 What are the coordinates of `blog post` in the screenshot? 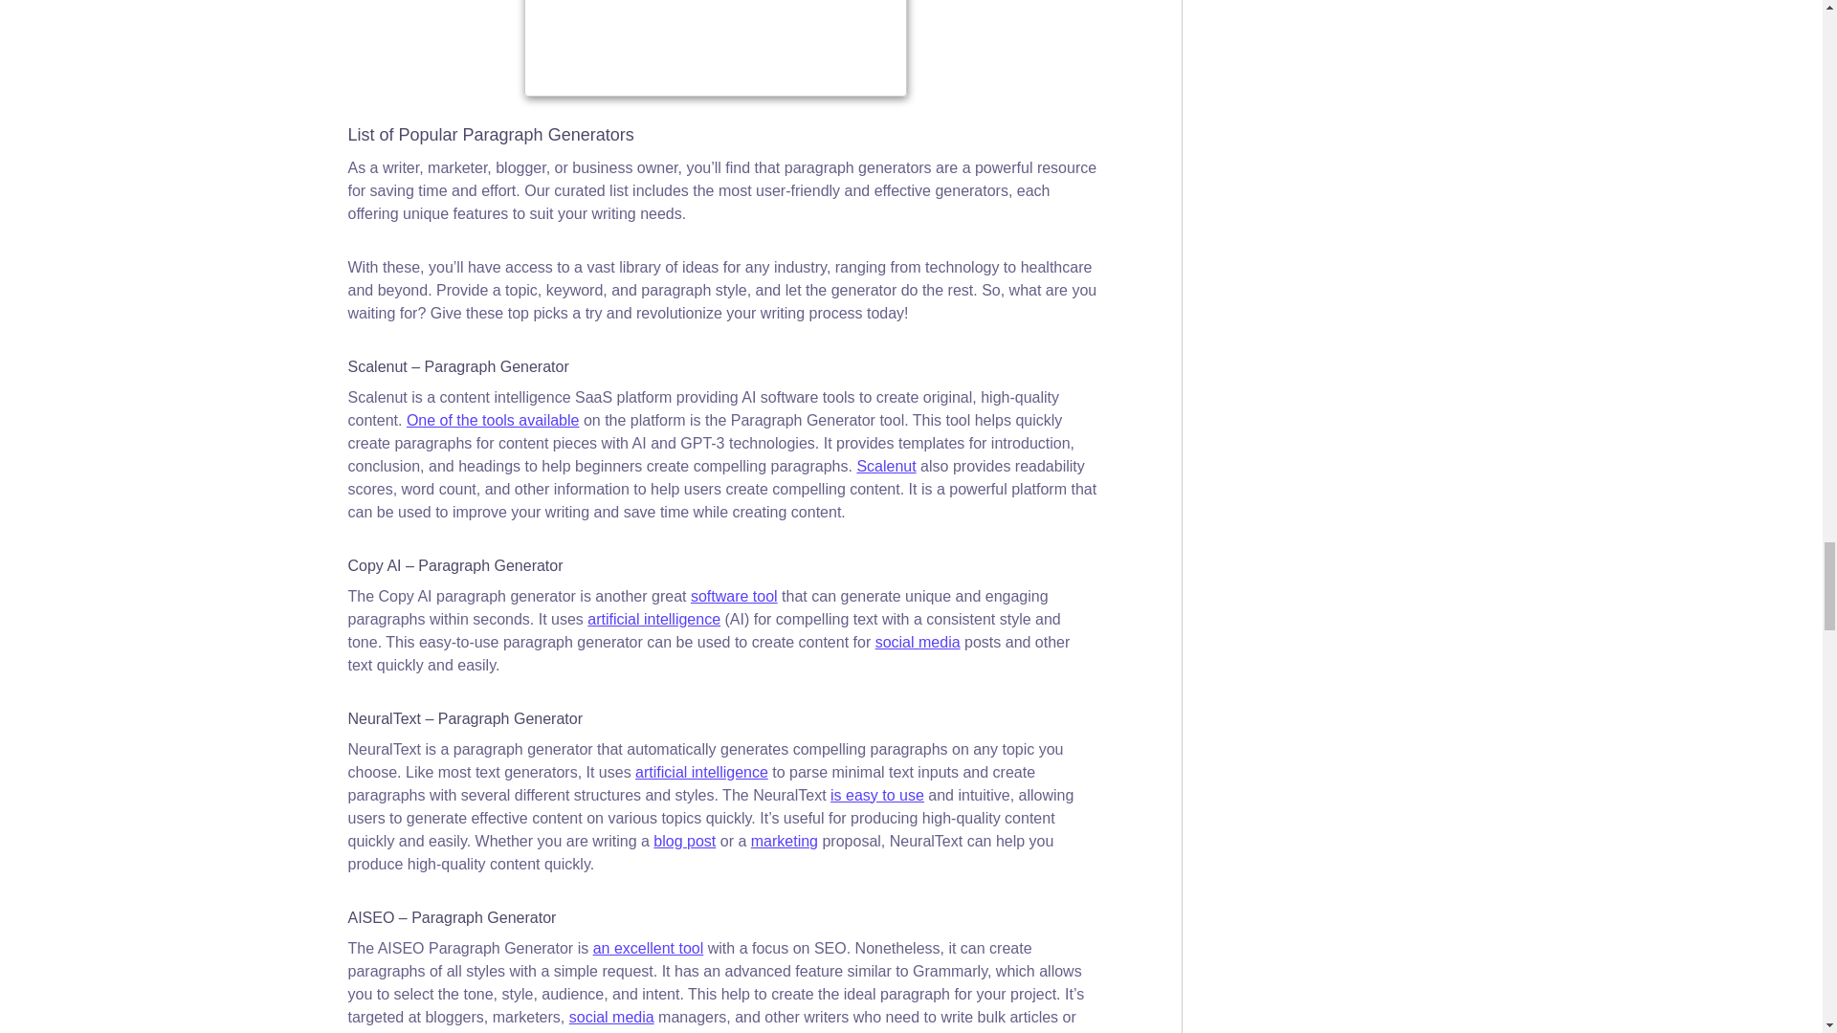 It's located at (685, 840).